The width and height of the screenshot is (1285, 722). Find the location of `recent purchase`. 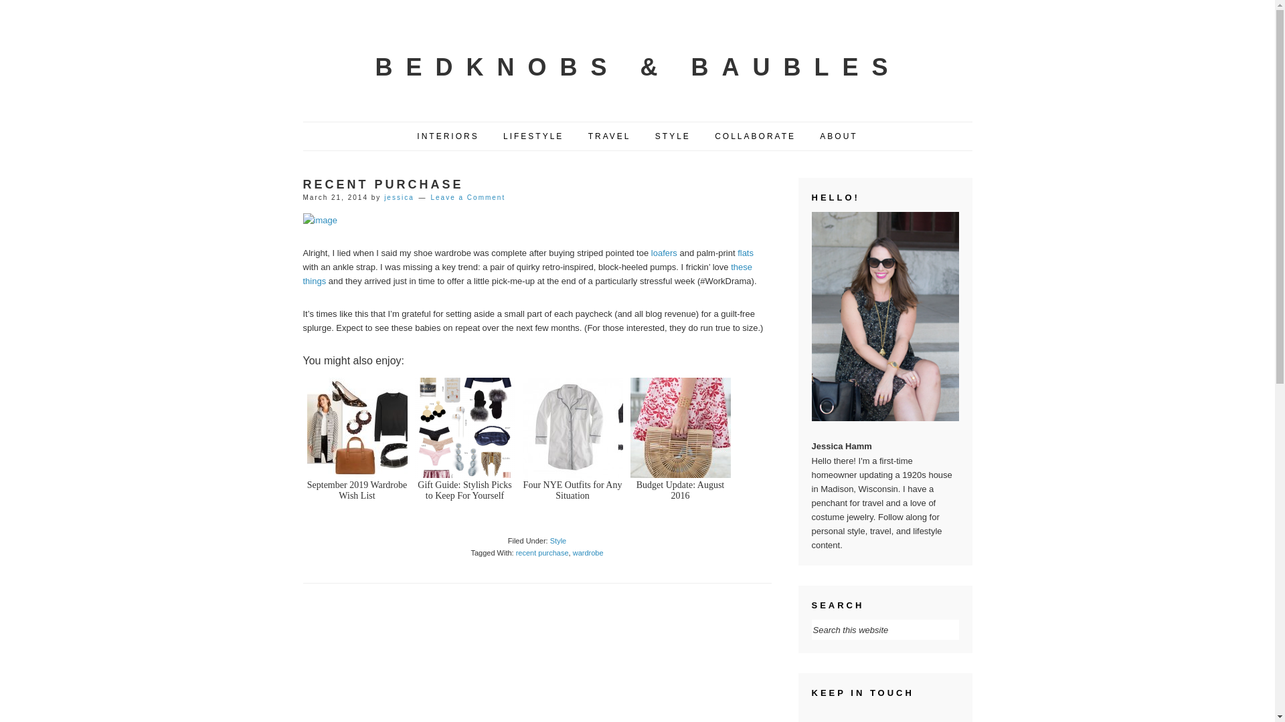

recent purchase is located at coordinates (542, 552).